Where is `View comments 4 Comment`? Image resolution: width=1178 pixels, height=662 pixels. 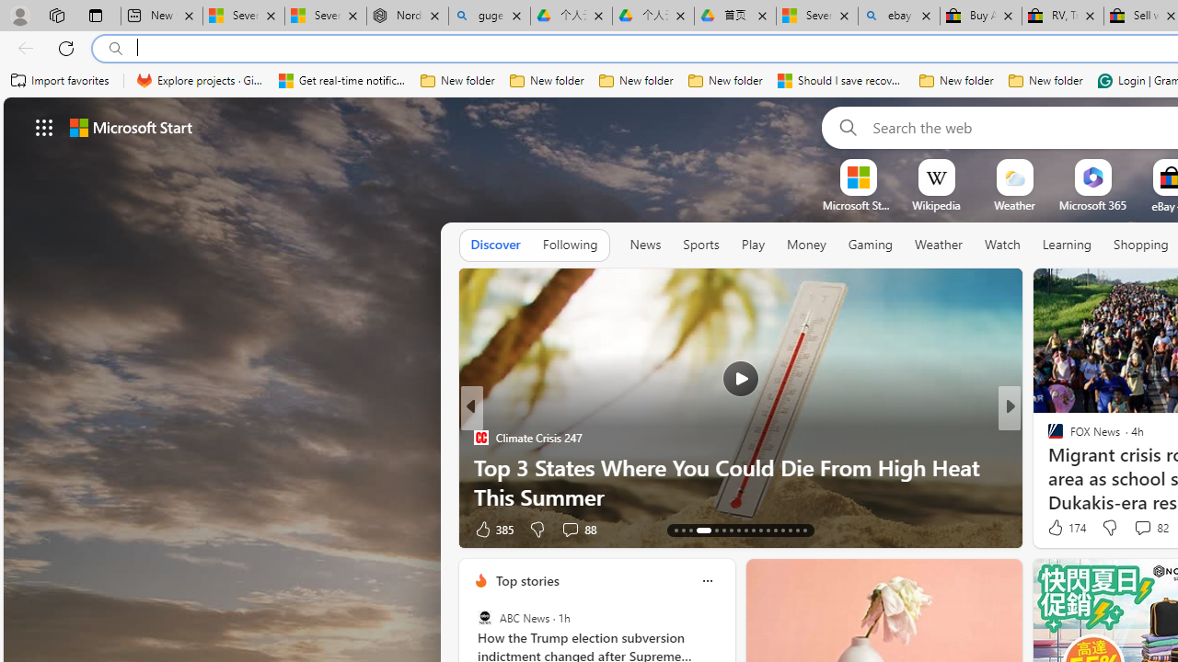 View comments 4 Comment is located at coordinates (1136, 530).